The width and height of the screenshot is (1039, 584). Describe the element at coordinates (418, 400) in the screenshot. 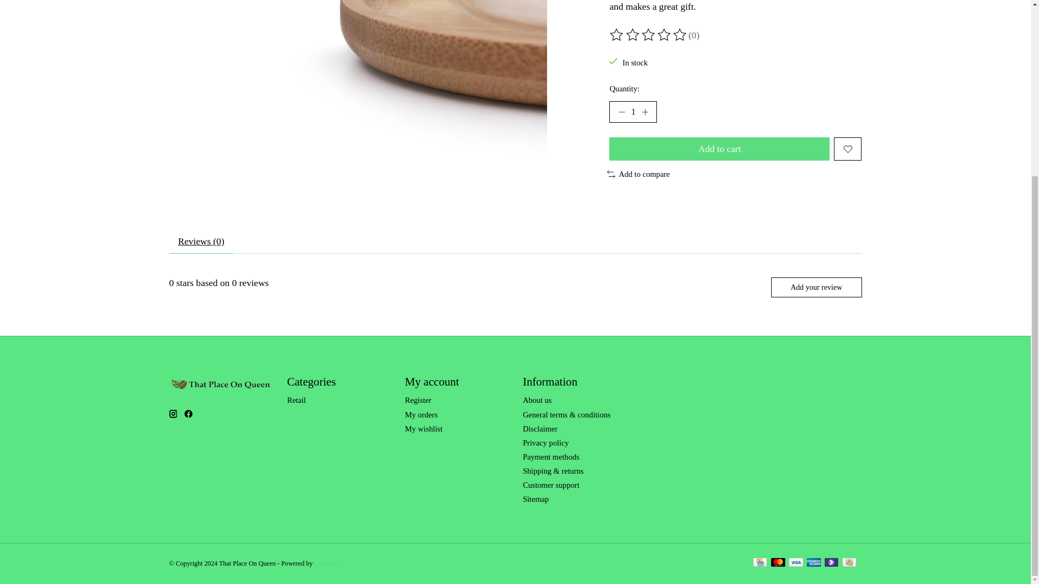

I see `Register` at that location.